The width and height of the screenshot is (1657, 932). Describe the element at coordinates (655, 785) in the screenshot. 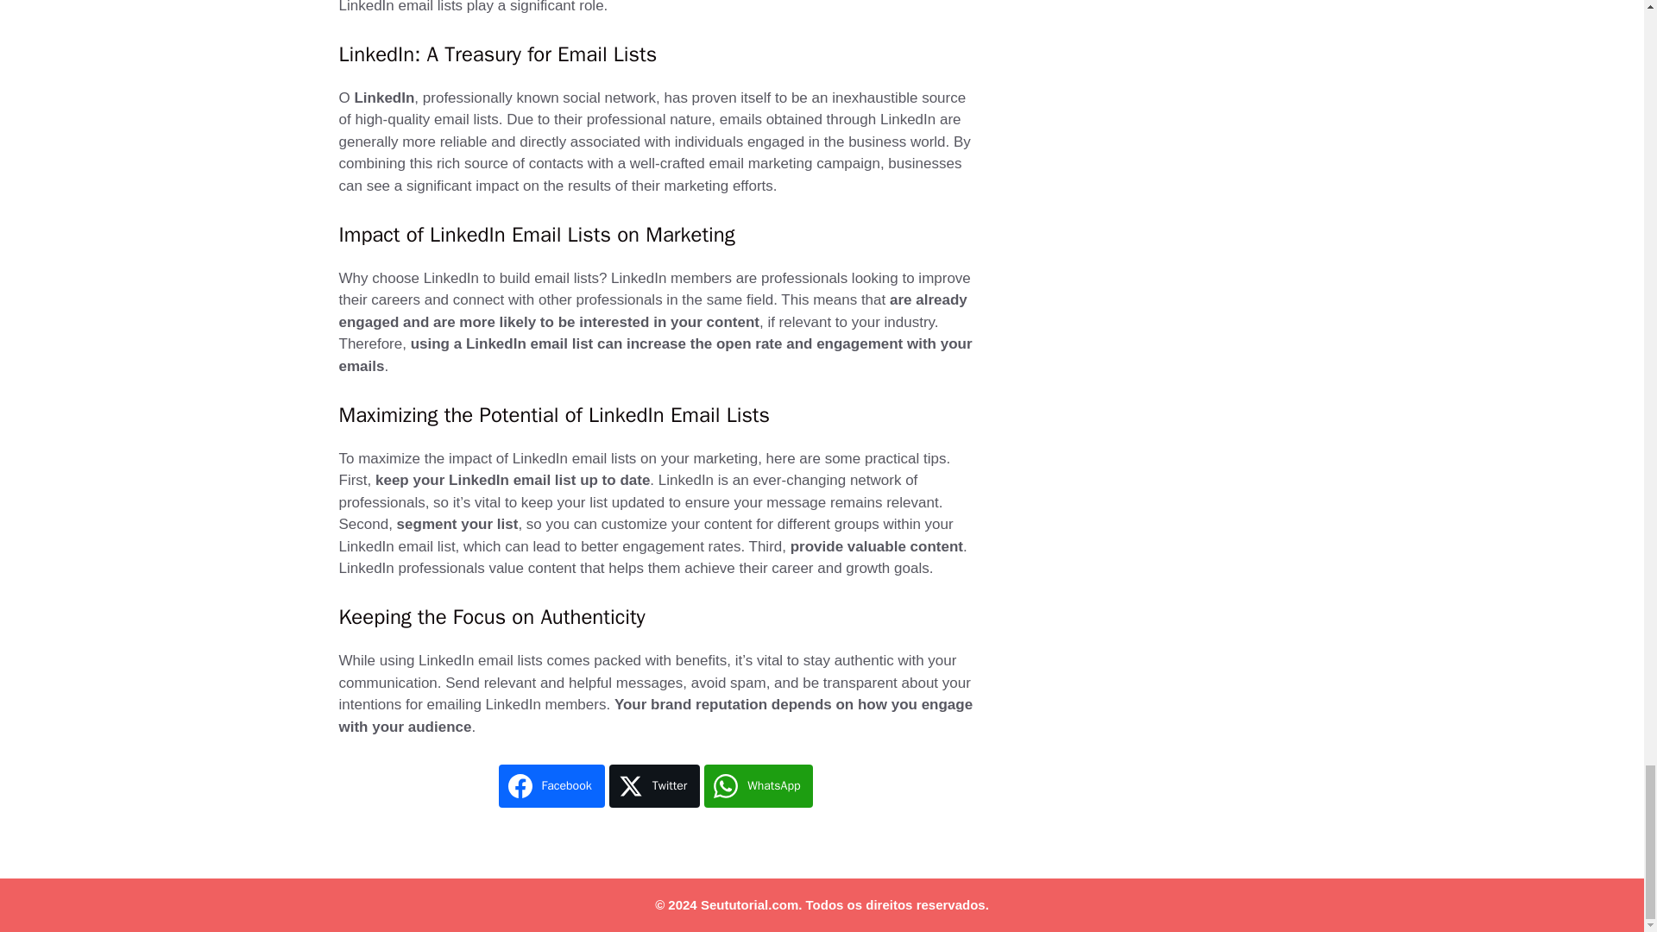

I see `Share on Twitter` at that location.